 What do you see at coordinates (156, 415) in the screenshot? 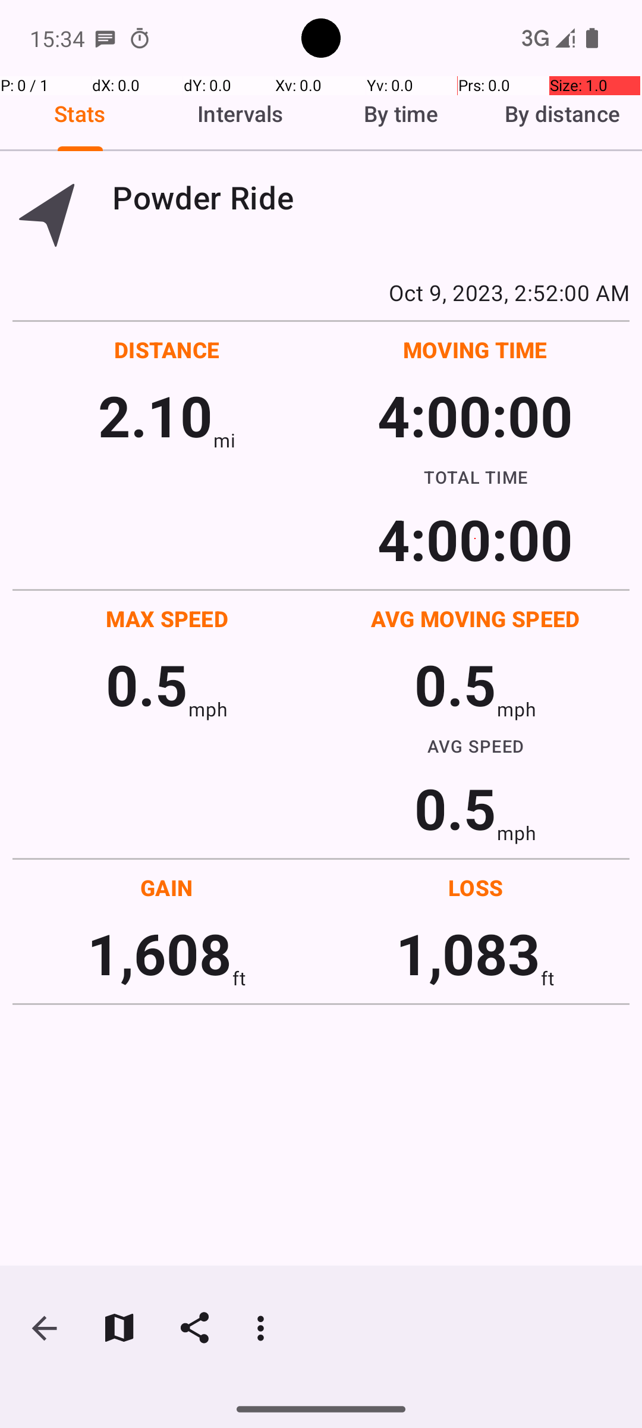
I see `2.10` at bounding box center [156, 415].